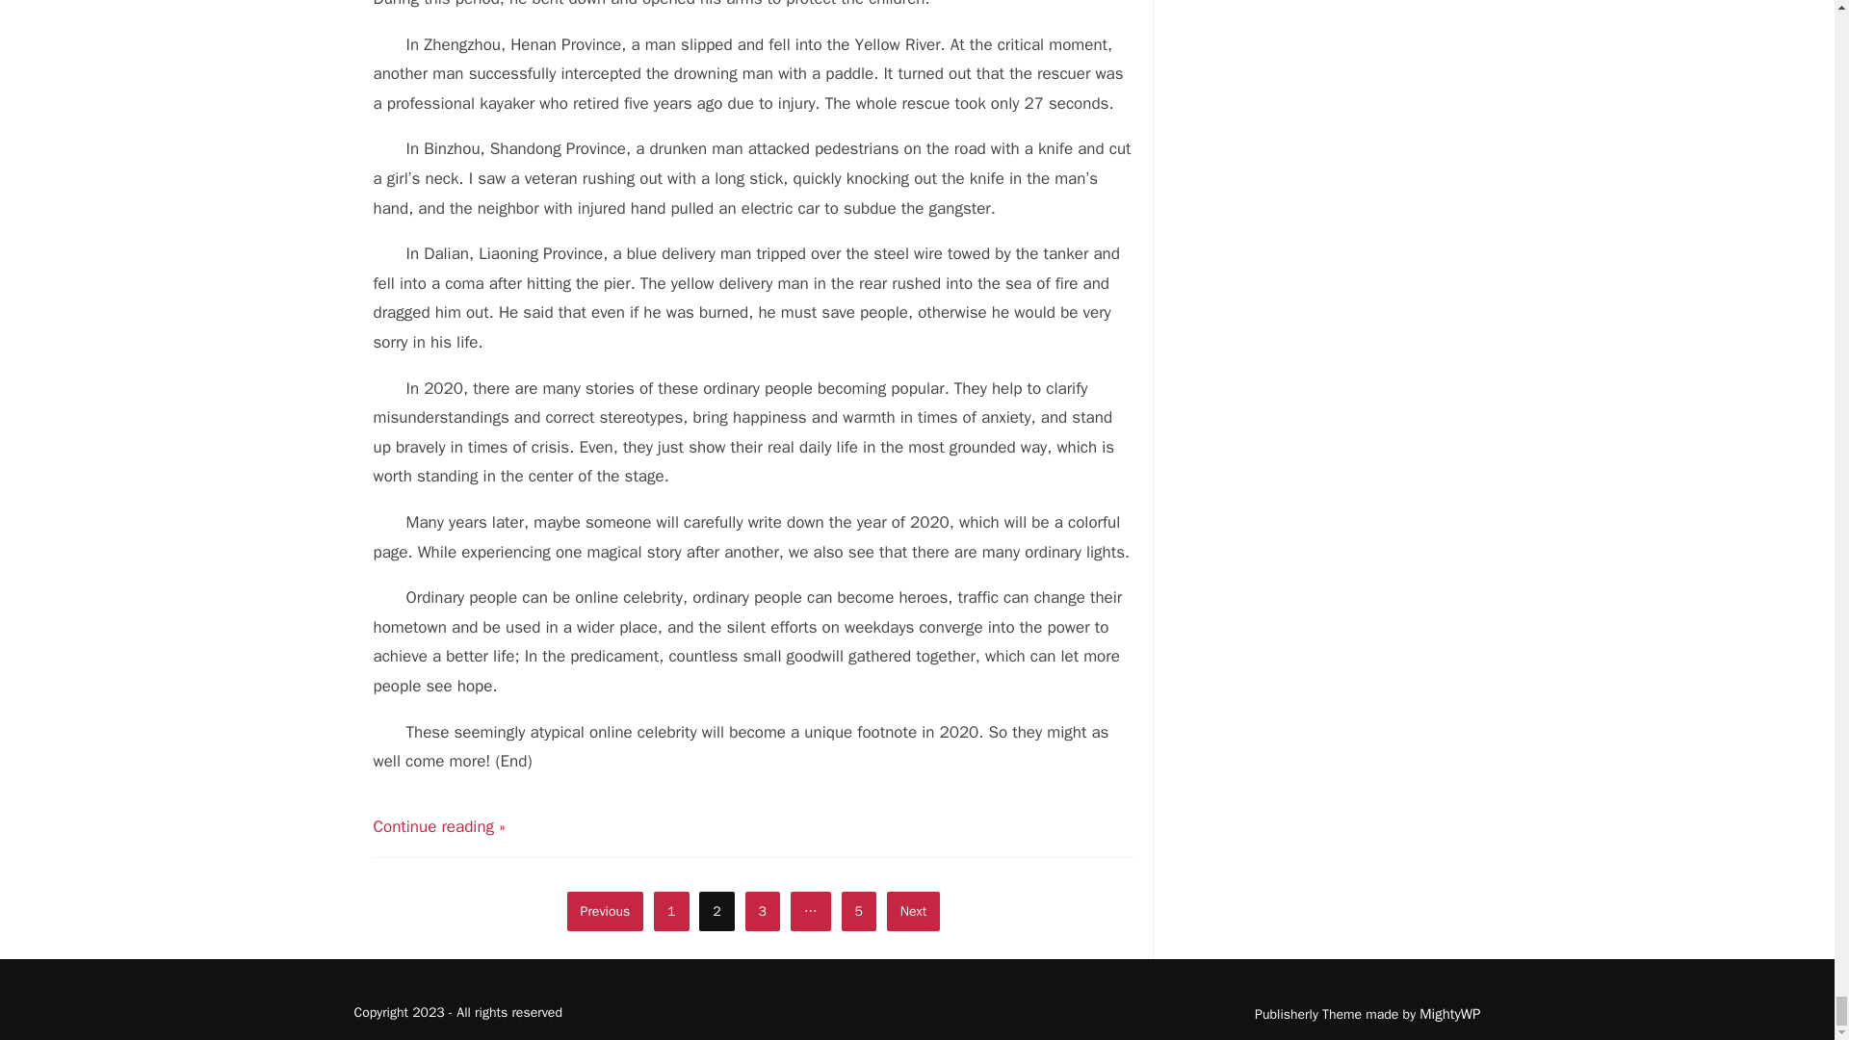 This screenshot has width=1849, height=1040. I want to click on Previous, so click(605, 911).